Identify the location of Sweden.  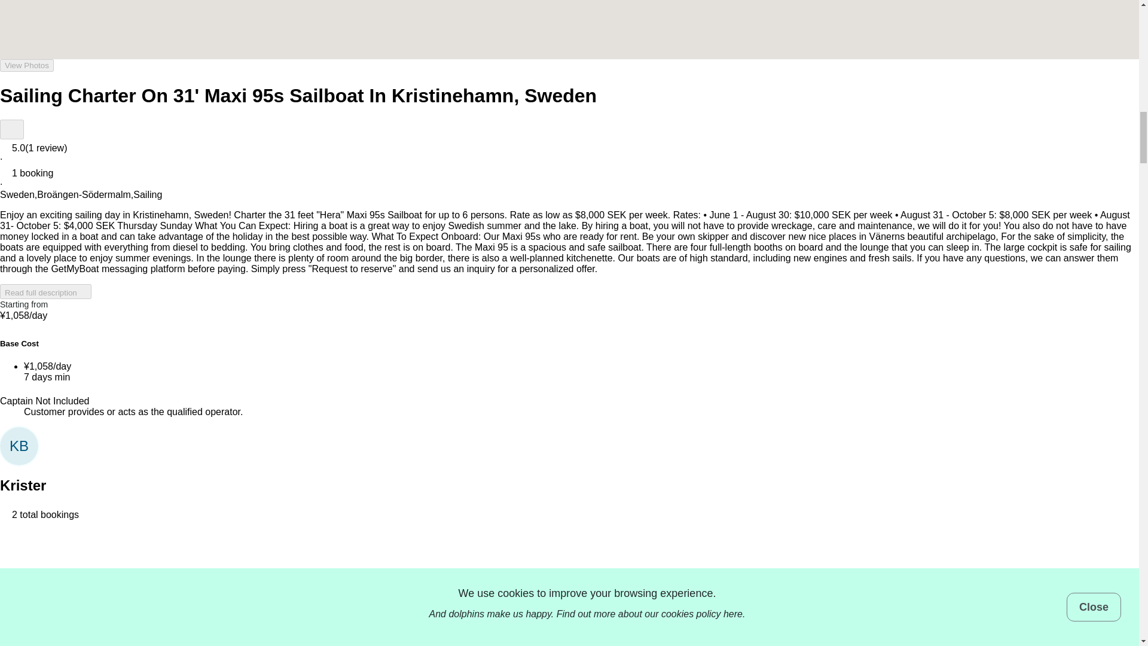
(17, 194).